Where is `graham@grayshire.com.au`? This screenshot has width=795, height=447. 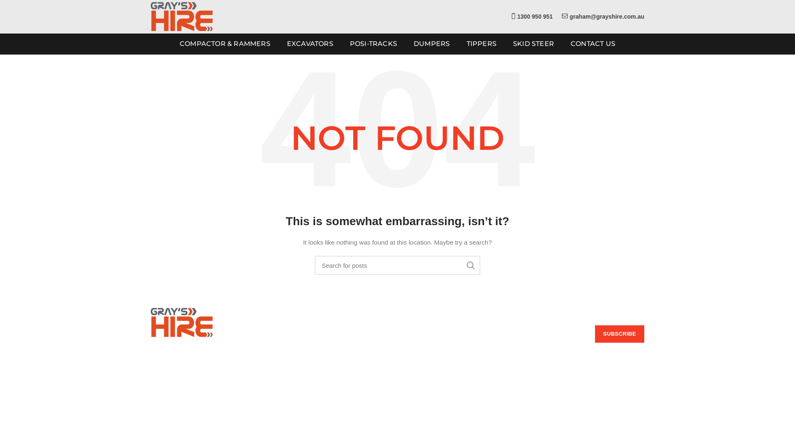
graham@grayshire.com.au is located at coordinates (603, 17).